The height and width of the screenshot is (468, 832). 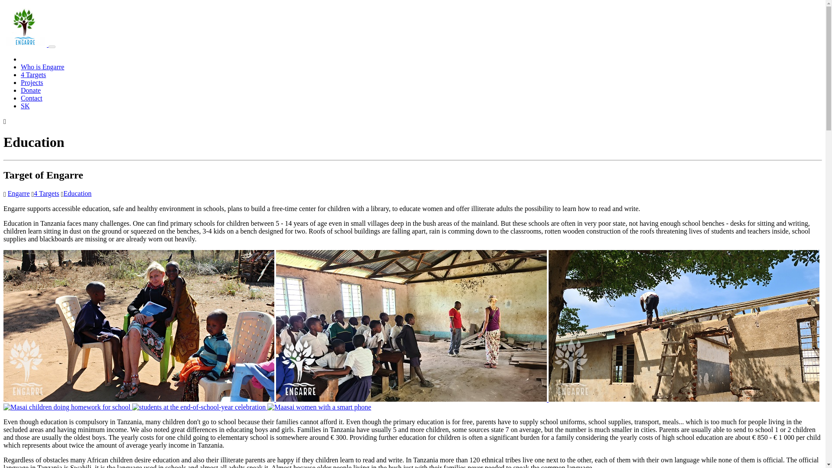 What do you see at coordinates (32, 82) in the screenshot?
I see `Projects` at bounding box center [32, 82].